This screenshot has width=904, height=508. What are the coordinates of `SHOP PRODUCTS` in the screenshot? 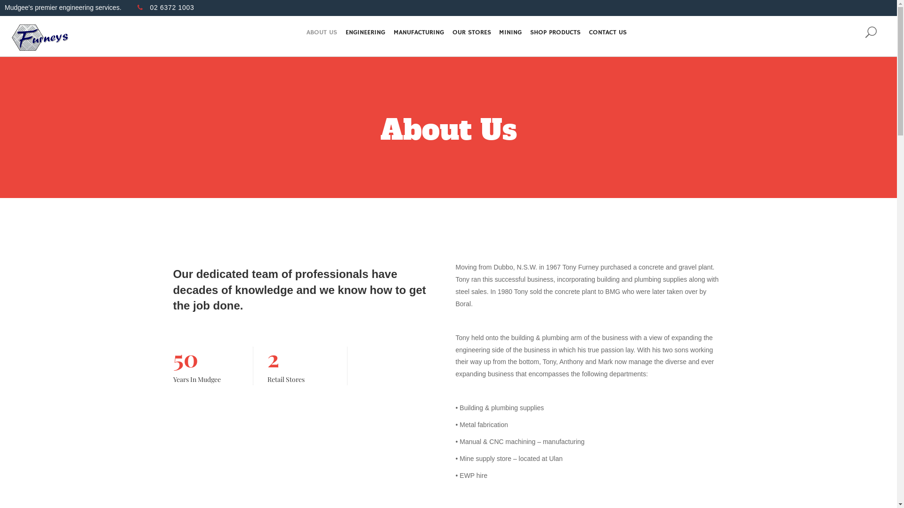 It's located at (556, 32).